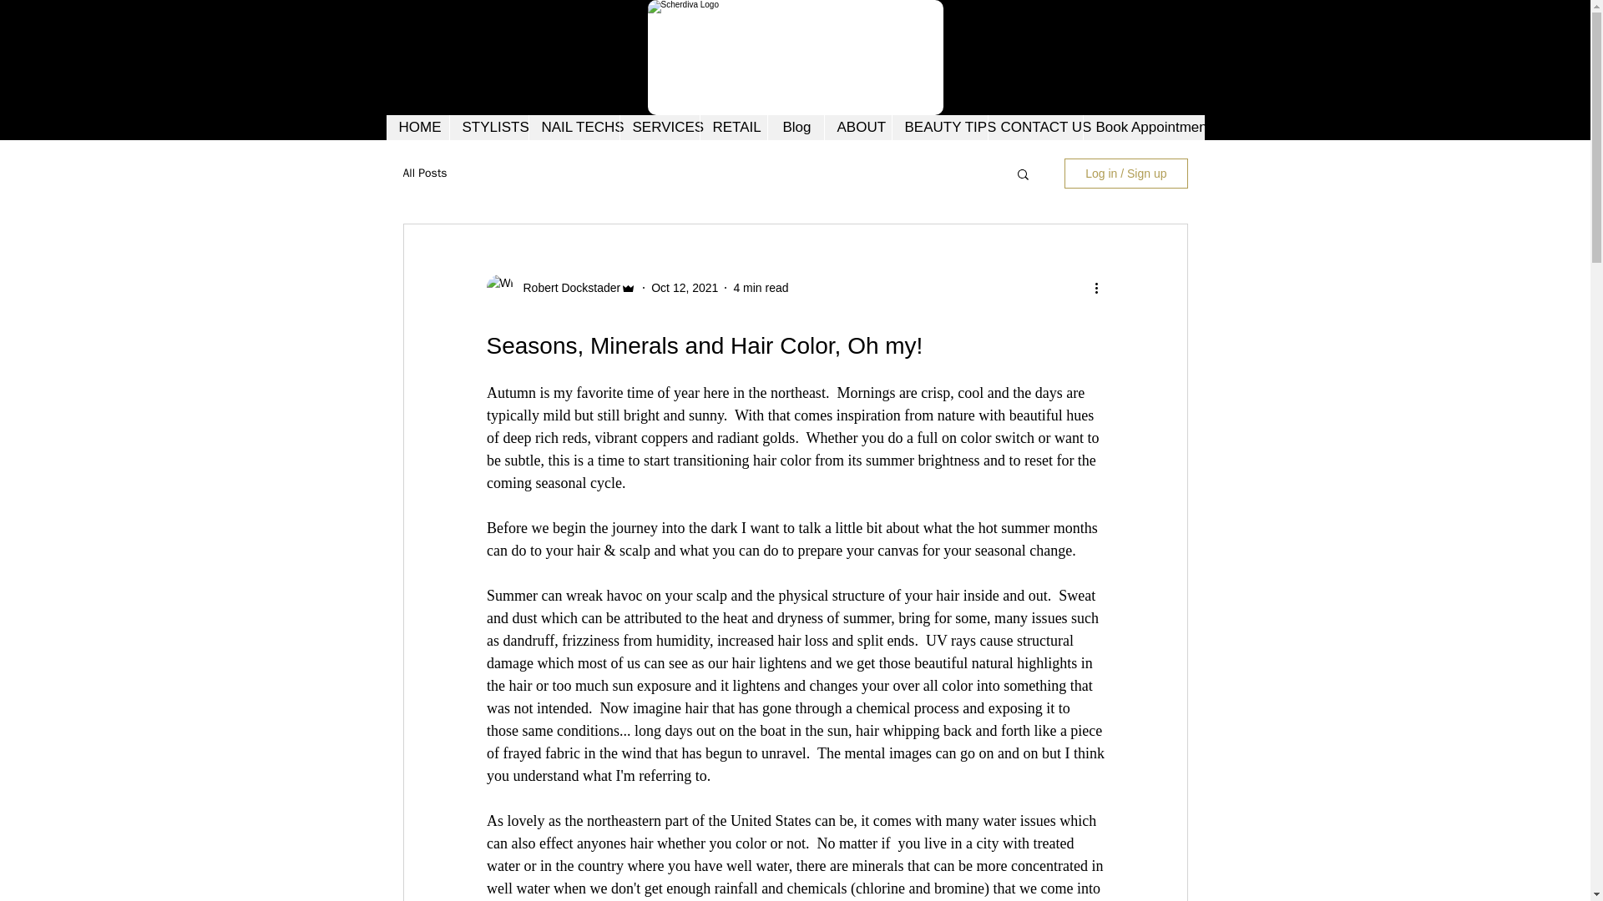  Describe the element at coordinates (566, 287) in the screenshot. I see `Robert Dockstader` at that location.